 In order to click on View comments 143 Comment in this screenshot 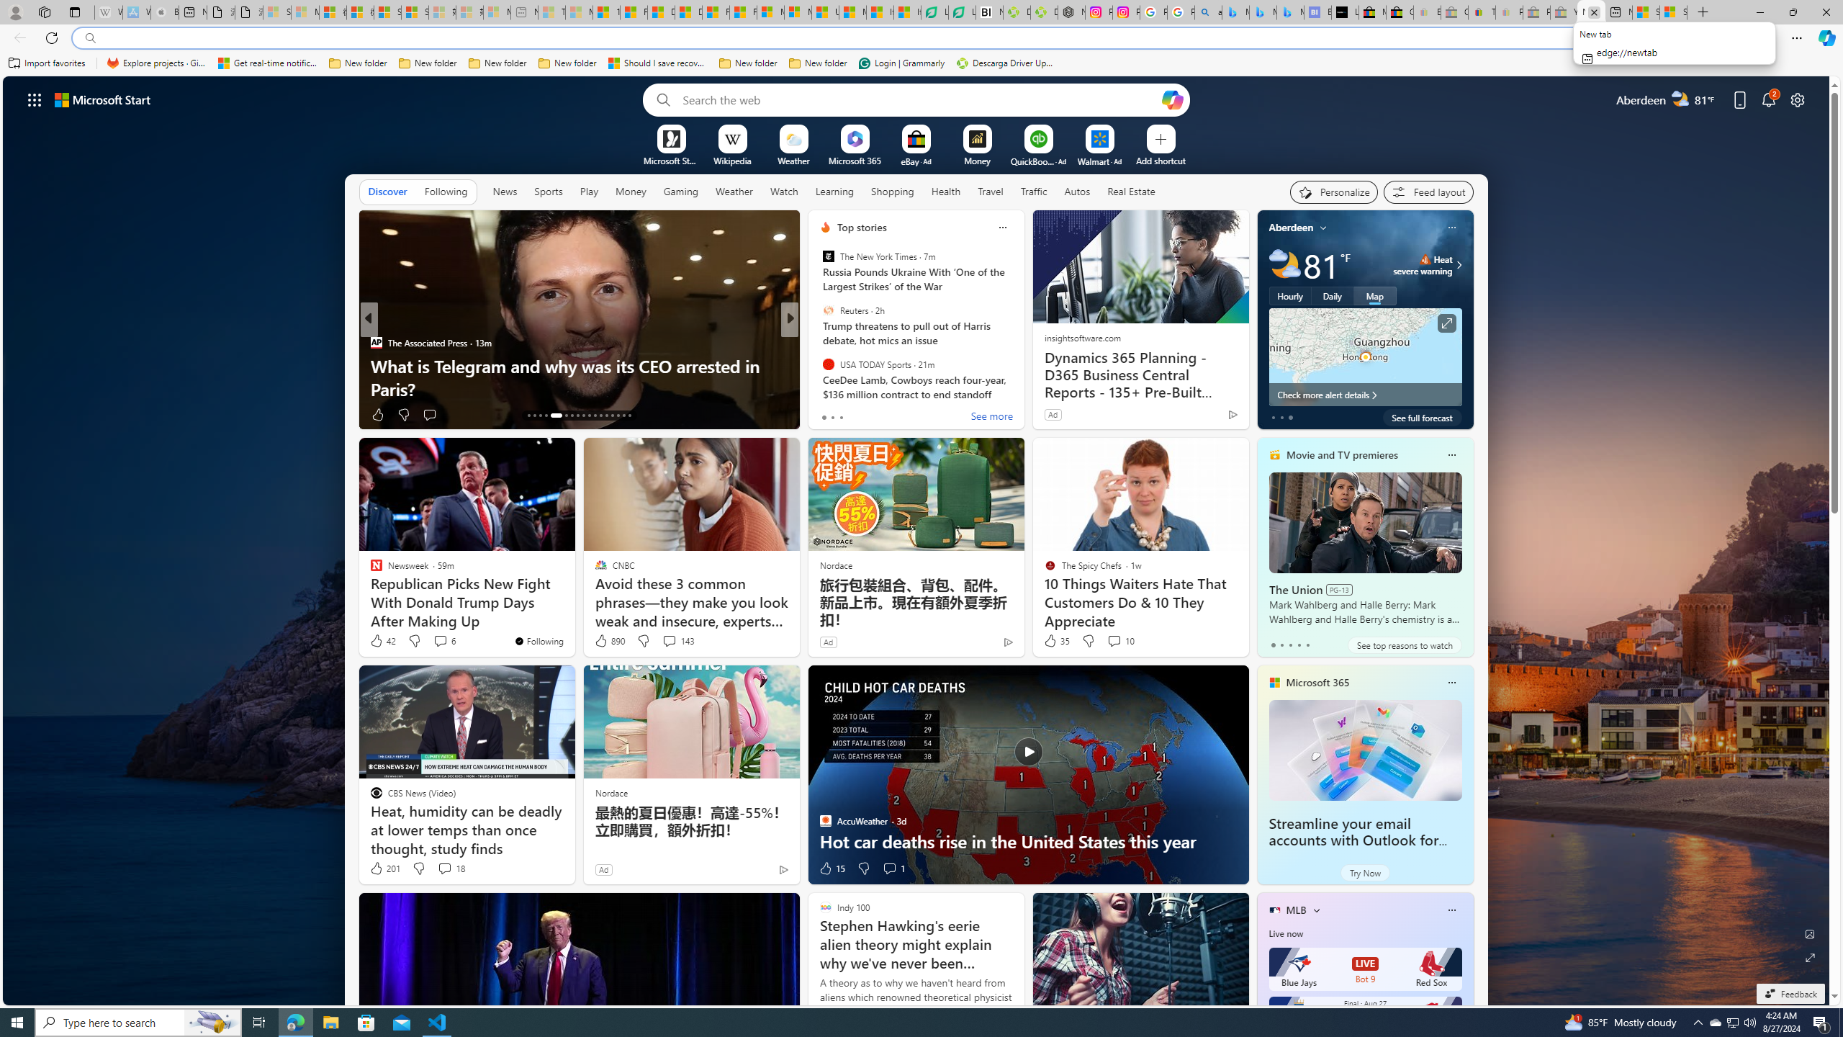, I will do `click(669, 641)`.